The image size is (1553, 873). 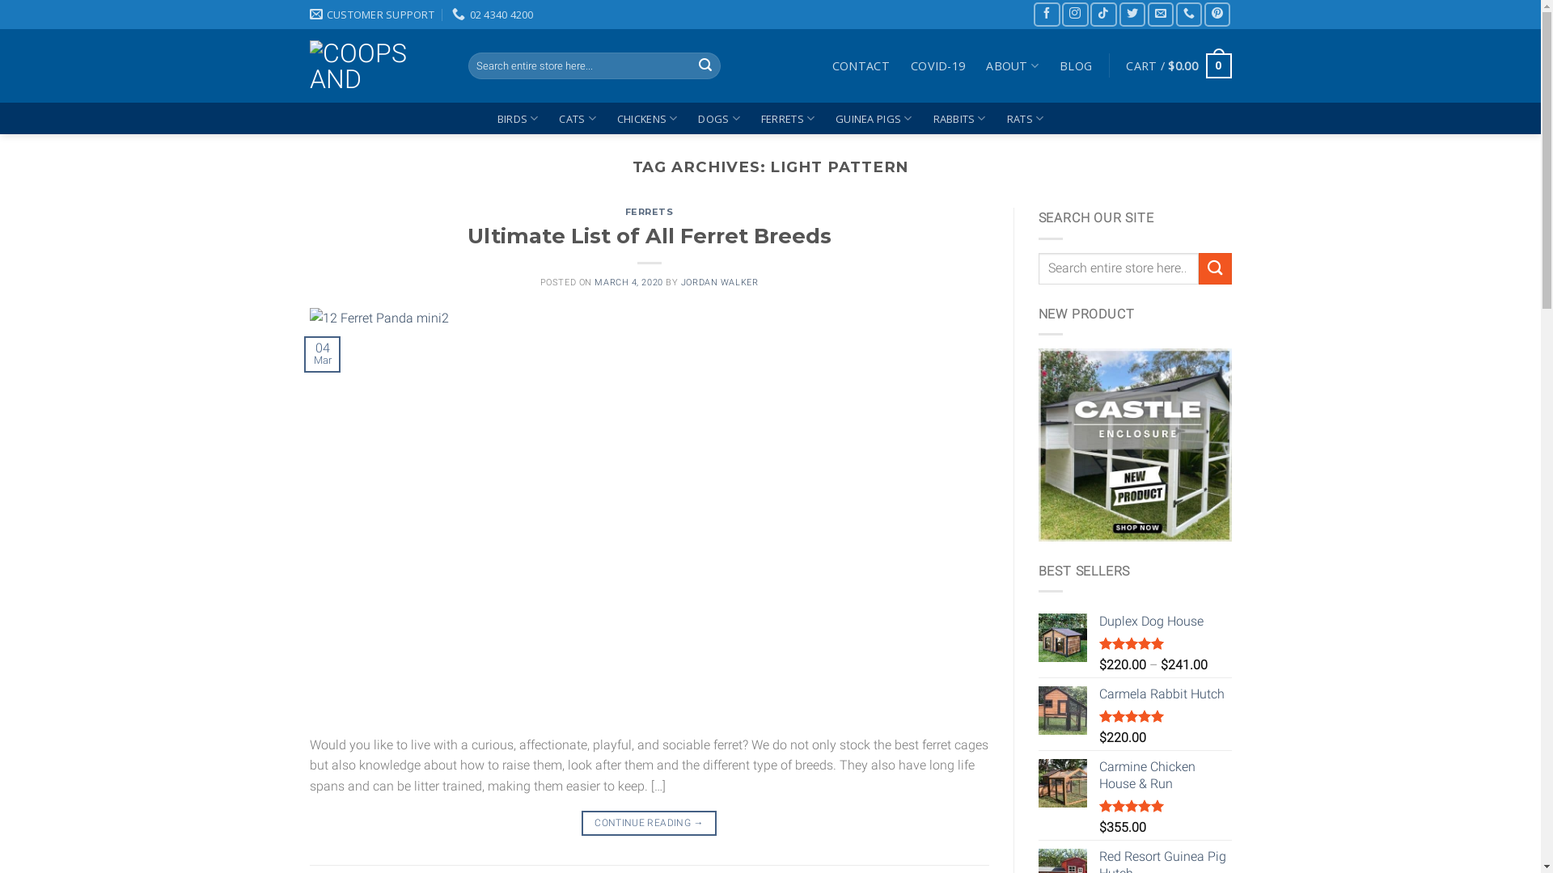 What do you see at coordinates (938, 66) in the screenshot?
I see `COVID-19` at bounding box center [938, 66].